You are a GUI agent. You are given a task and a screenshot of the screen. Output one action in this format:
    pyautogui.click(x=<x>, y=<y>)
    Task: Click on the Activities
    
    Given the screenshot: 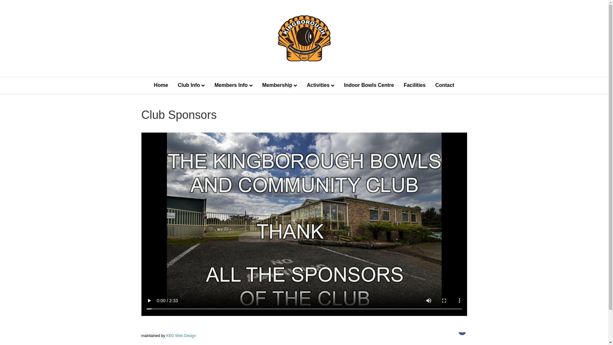 What is the action you would take?
    pyautogui.click(x=321, y=86)
    